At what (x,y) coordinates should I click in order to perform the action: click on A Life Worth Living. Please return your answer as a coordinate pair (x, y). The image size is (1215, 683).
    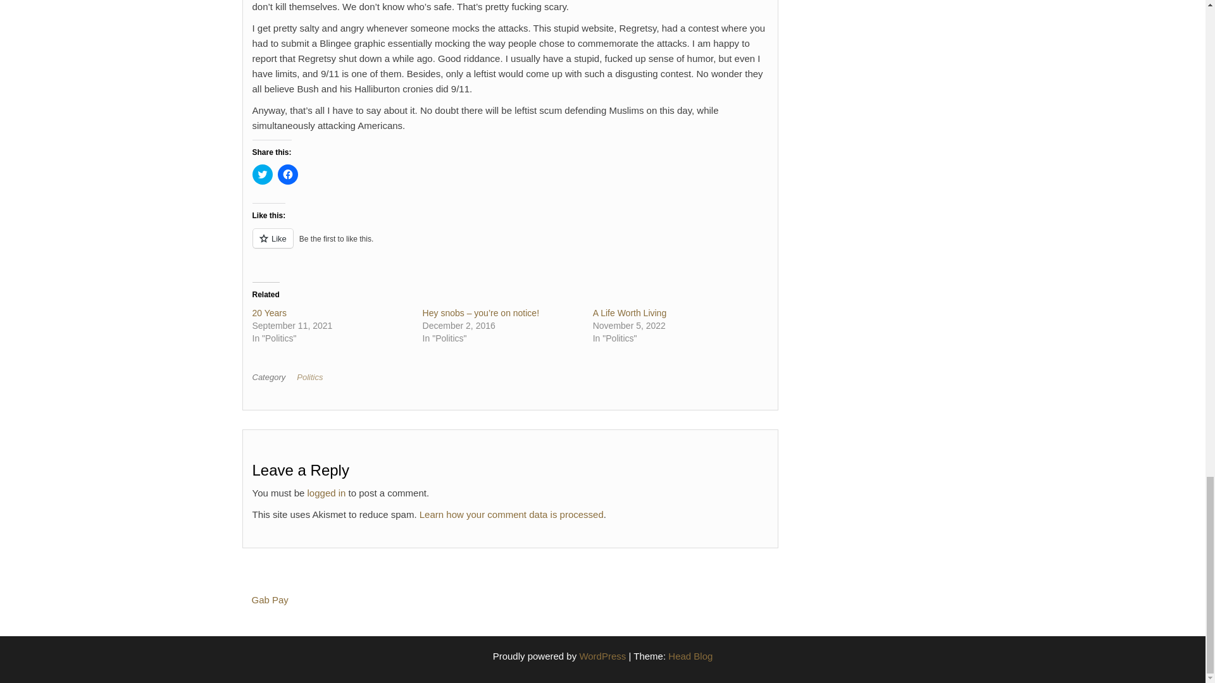
    Looking at the image, I should click on (629, 313).